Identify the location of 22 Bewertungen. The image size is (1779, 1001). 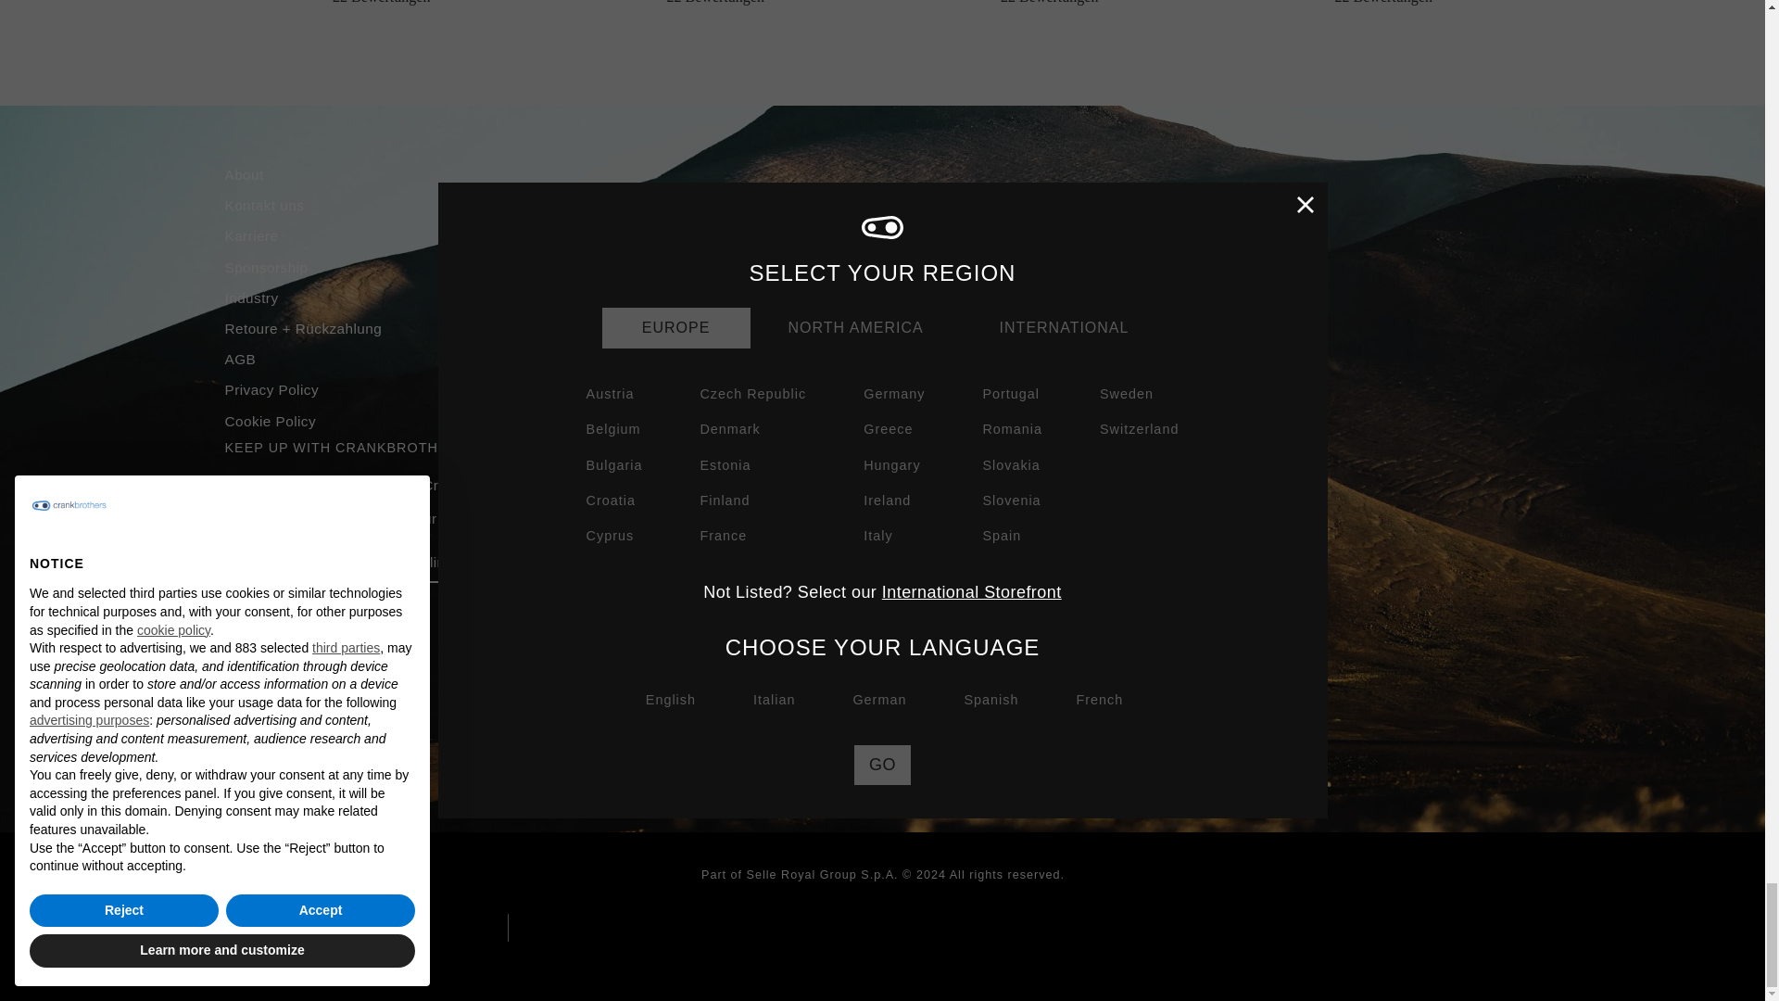
(715, 3).